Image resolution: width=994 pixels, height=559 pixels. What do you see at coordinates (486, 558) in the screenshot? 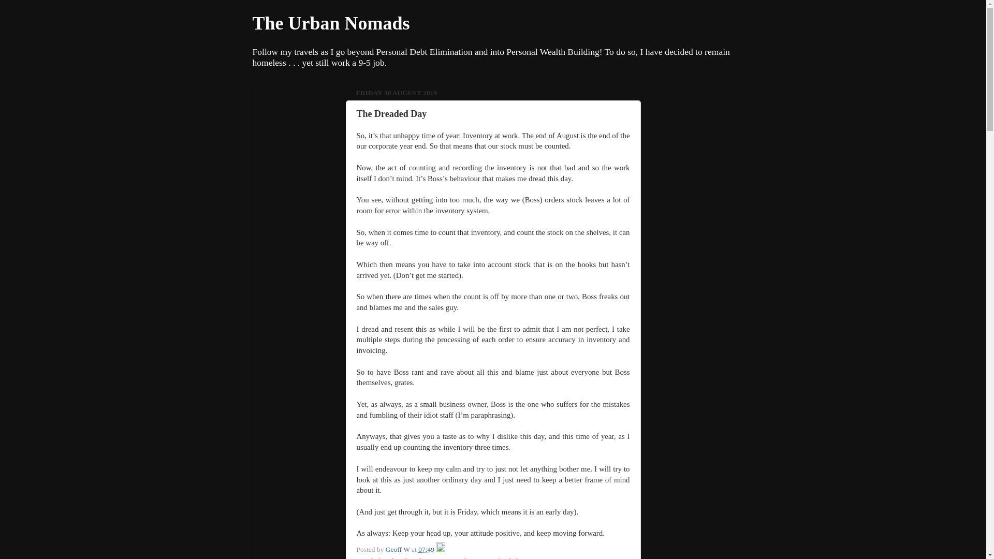
I see `Share to Facebook` at bounding box center [486, 558].